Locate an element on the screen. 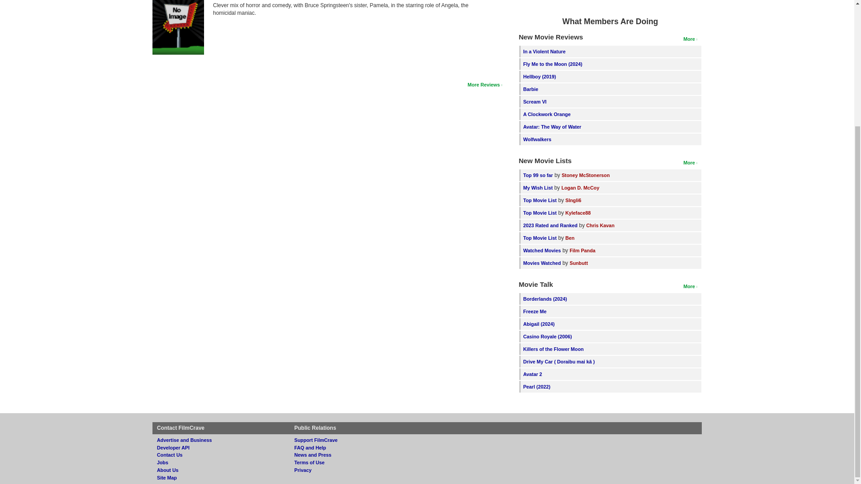 The height and width of the screenshot is (484, 861). More Reviews is located at coordinates (484, 84).